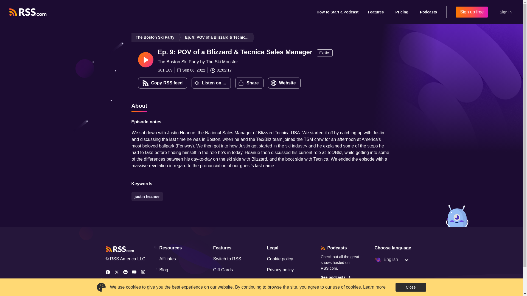 This screenshot has height=296, width=527. Describe the element at coordinates (280, 259) in the screenshot. I see `Cookie policy` at that location.